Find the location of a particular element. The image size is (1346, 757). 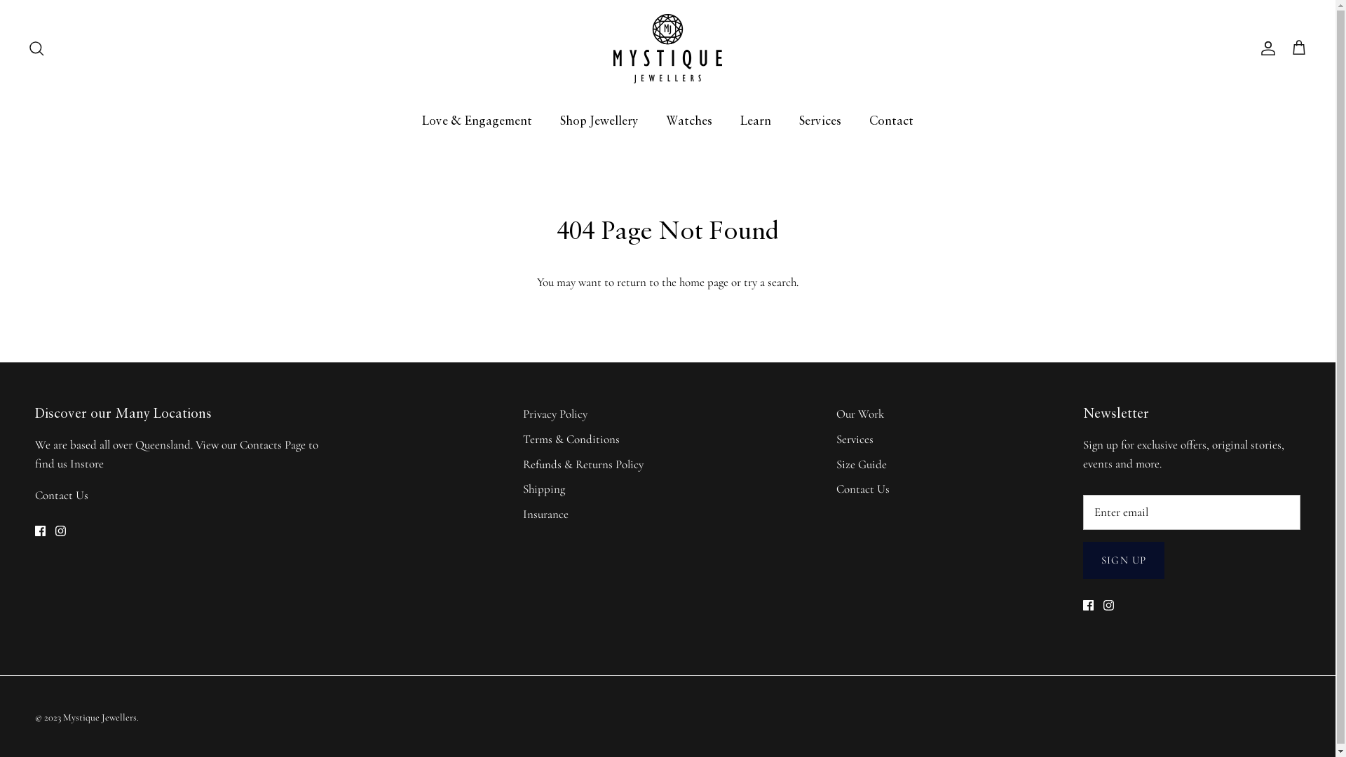

Instagram is located at coordinates (1109, 606).